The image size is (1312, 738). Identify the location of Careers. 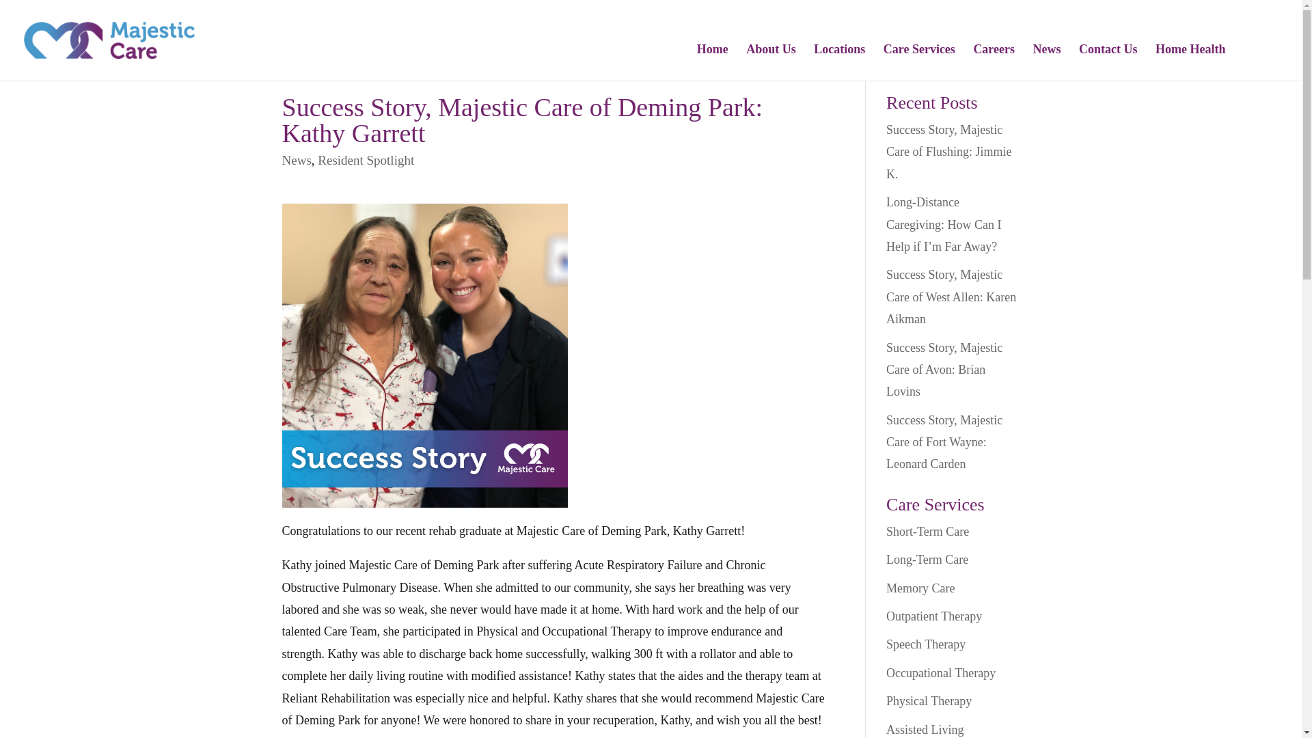
(994, 61).